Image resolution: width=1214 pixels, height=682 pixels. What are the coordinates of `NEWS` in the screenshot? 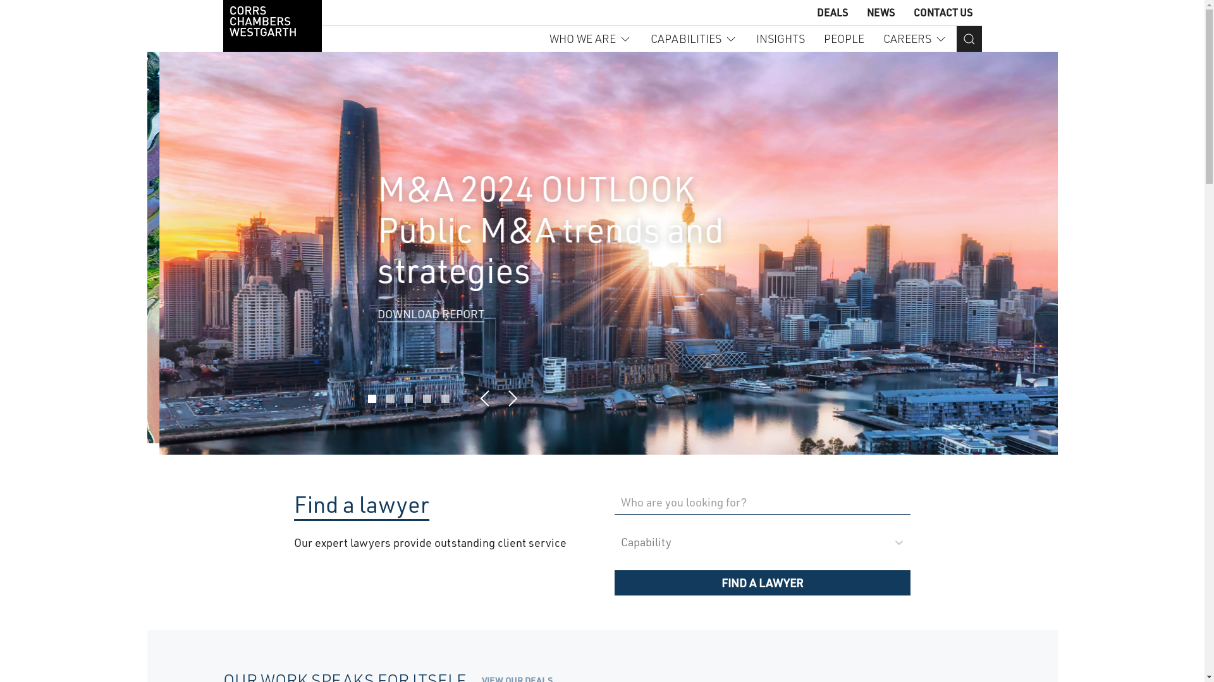 It's located at (880, 13).